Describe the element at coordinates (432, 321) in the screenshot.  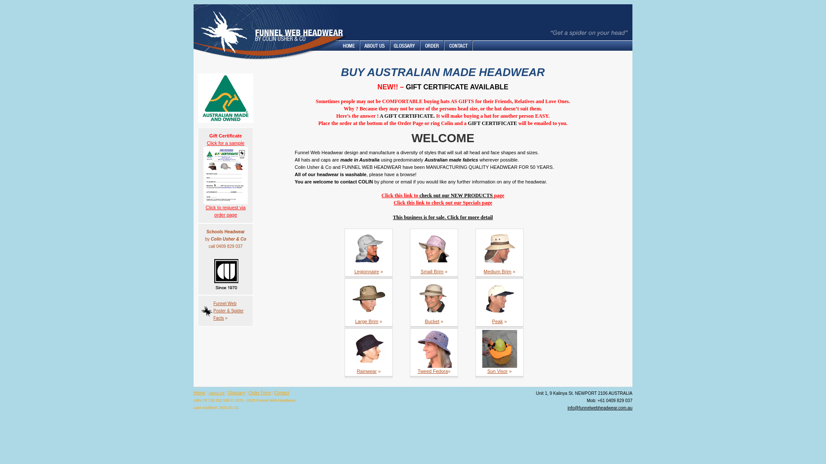
I see `Bucket` at that location.